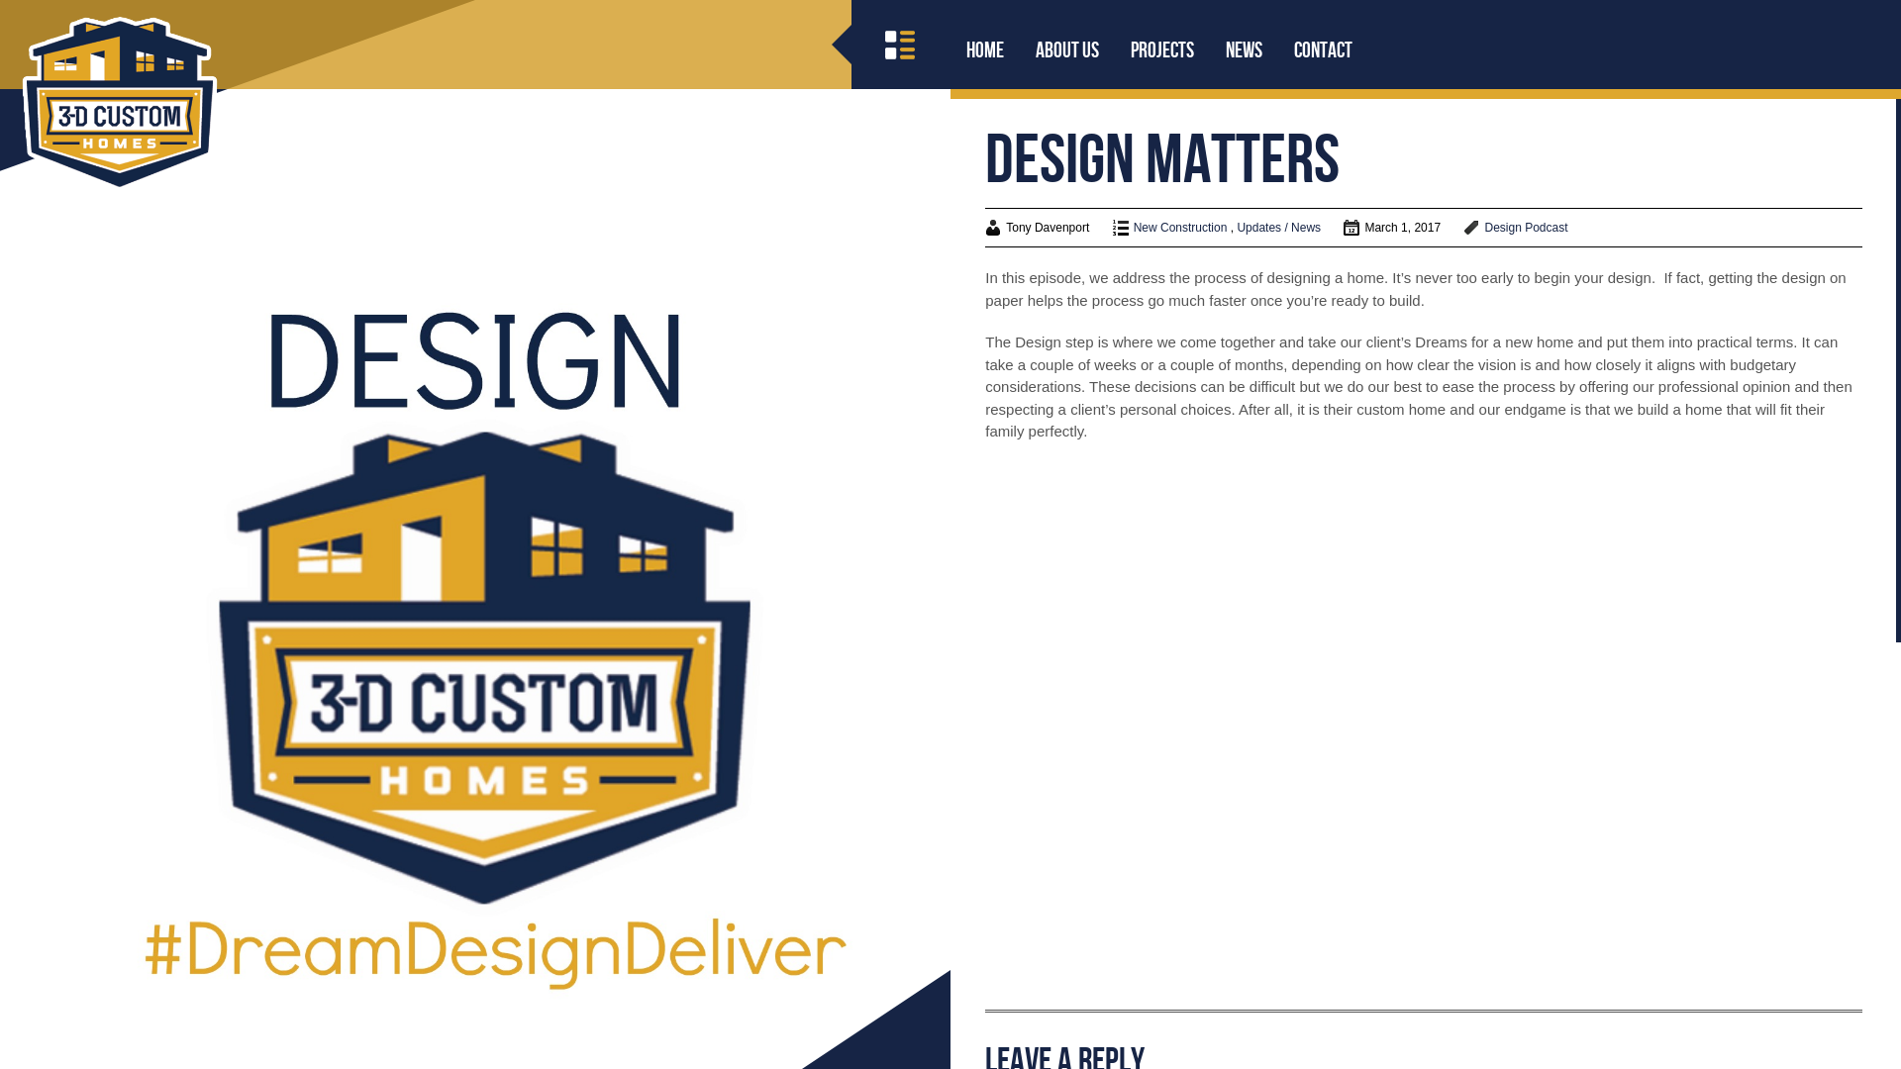 This screenshot has height=1069, width=1901. Describe the element at coordinates (1703, 816) in the screenshot. I see `Residential Homes` at that location.